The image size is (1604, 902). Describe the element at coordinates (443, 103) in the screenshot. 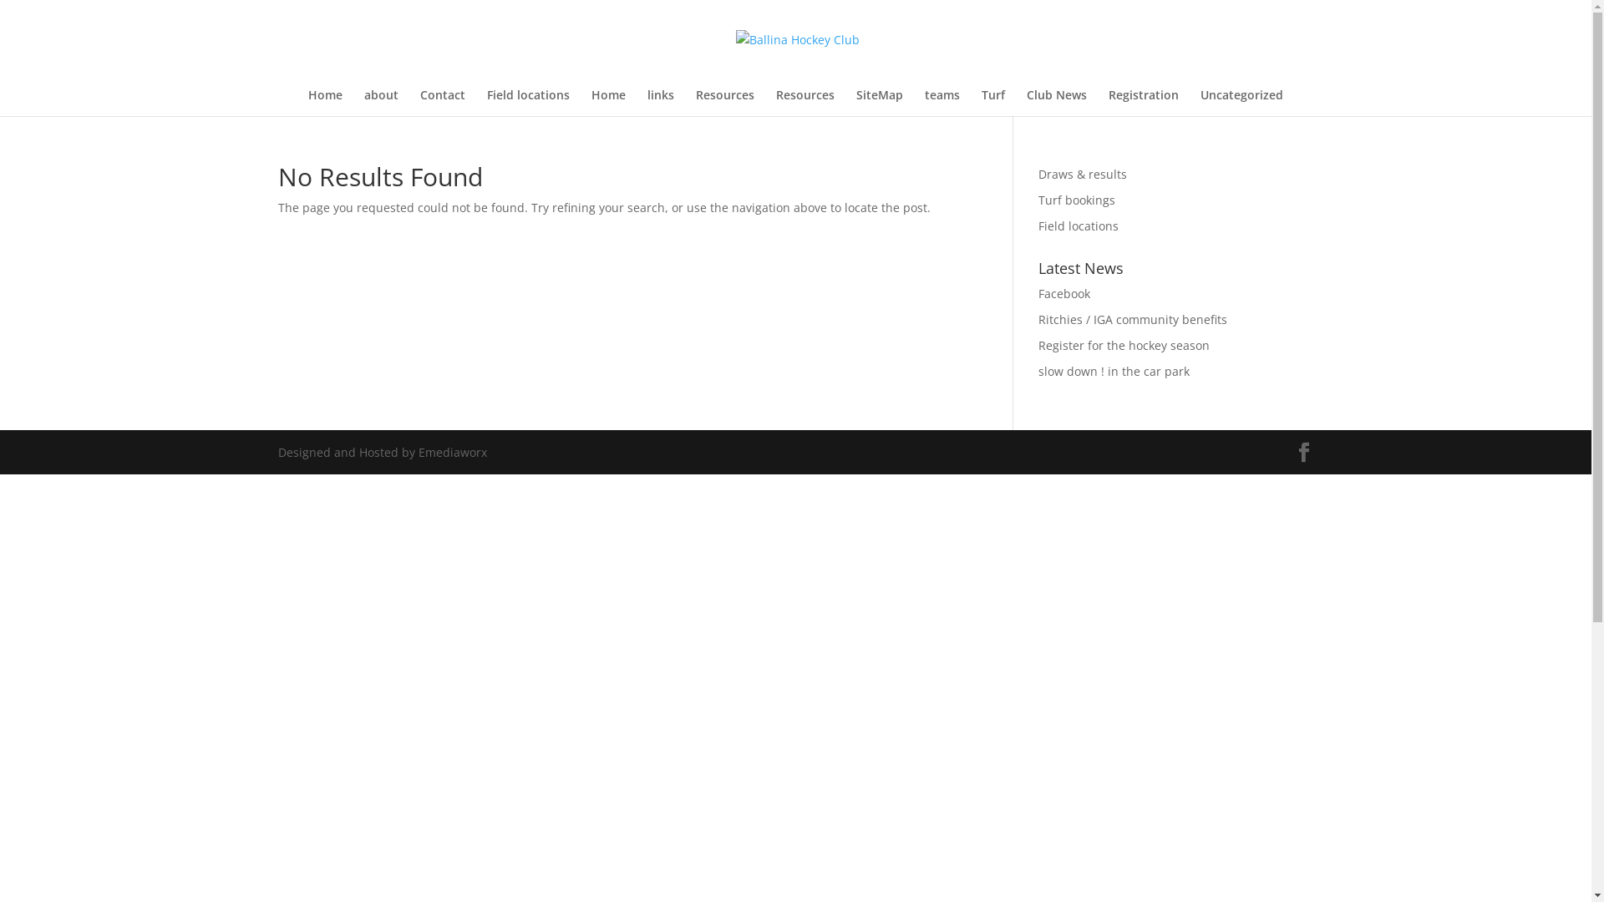

I see `Contact` at that location.